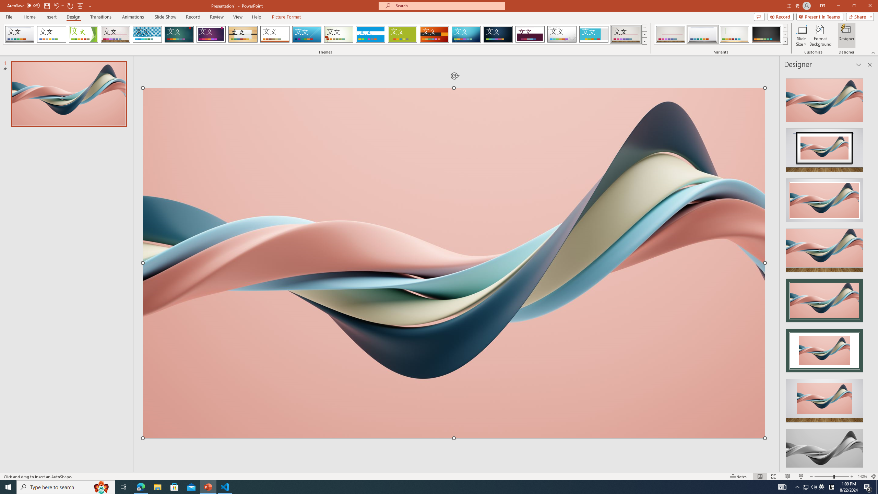  Describe the element at coordinates (287, 17) in the screenshot. I see `Picture Format` at that location.